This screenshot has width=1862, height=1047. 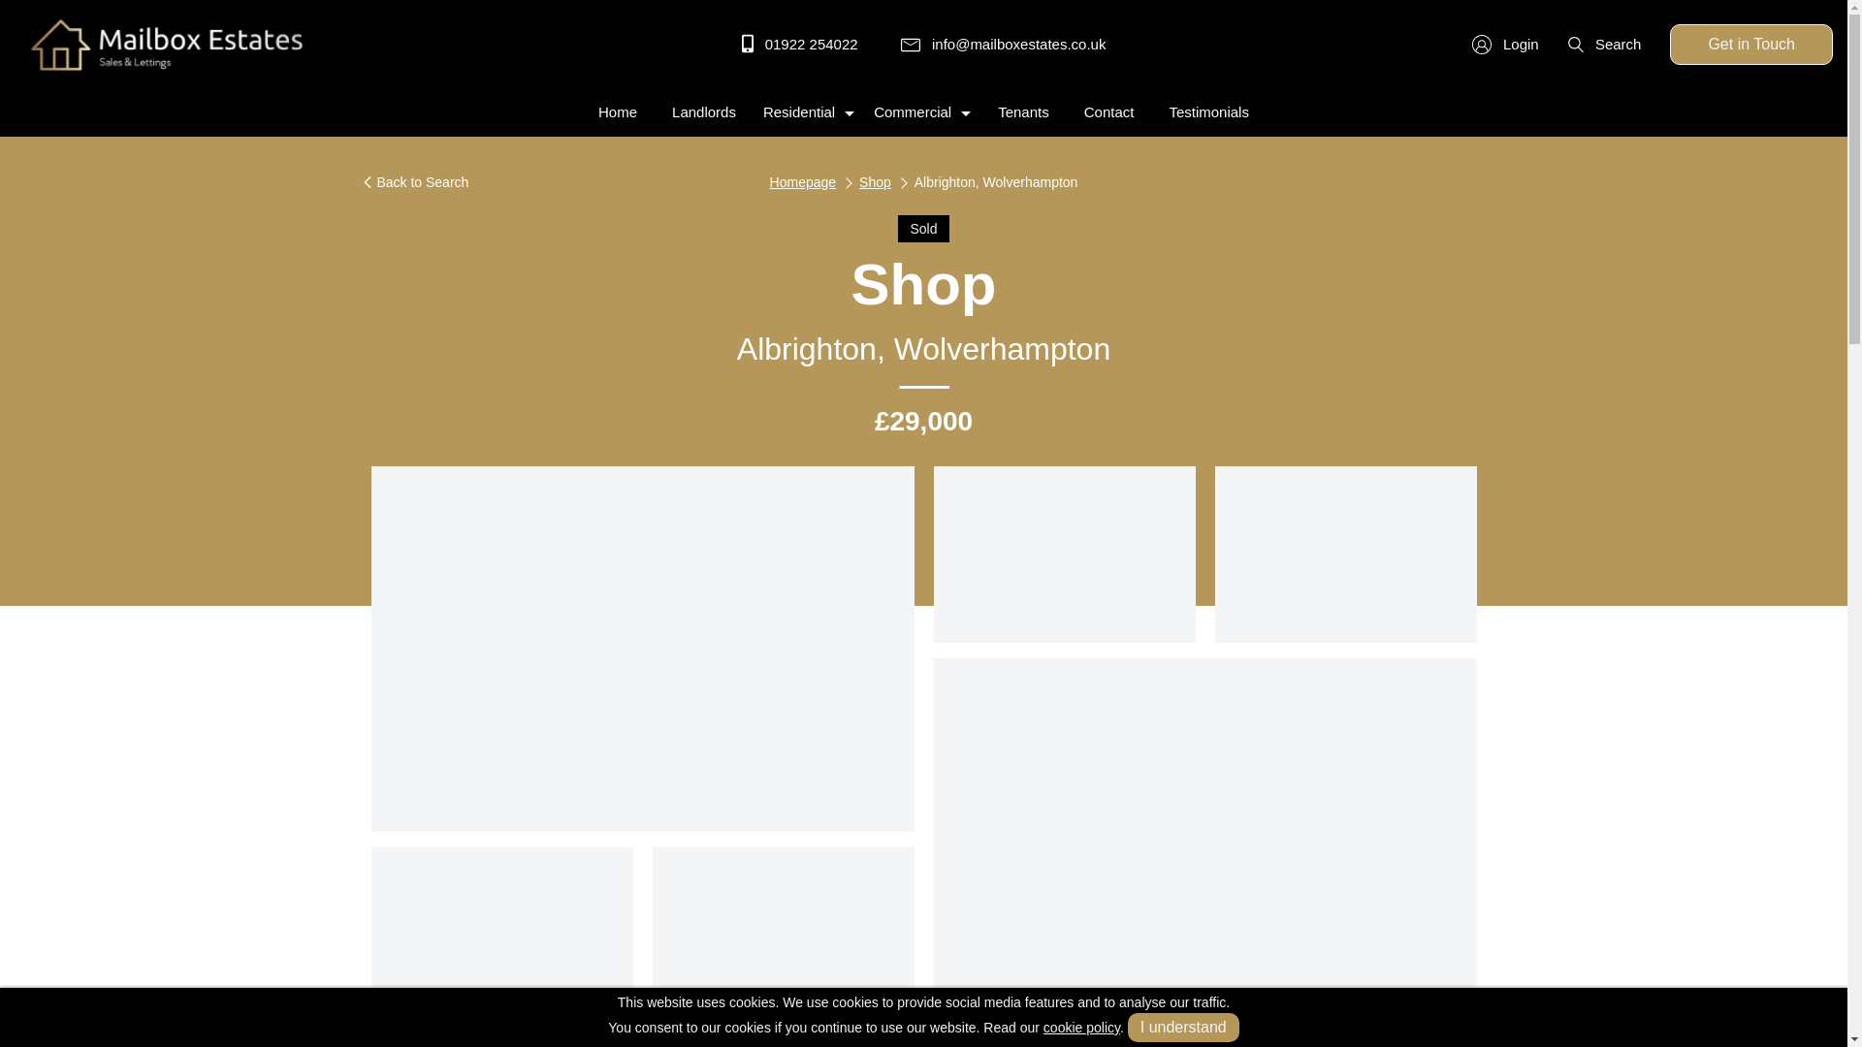 I want to click on Landlords, so click(x=704, y=112).